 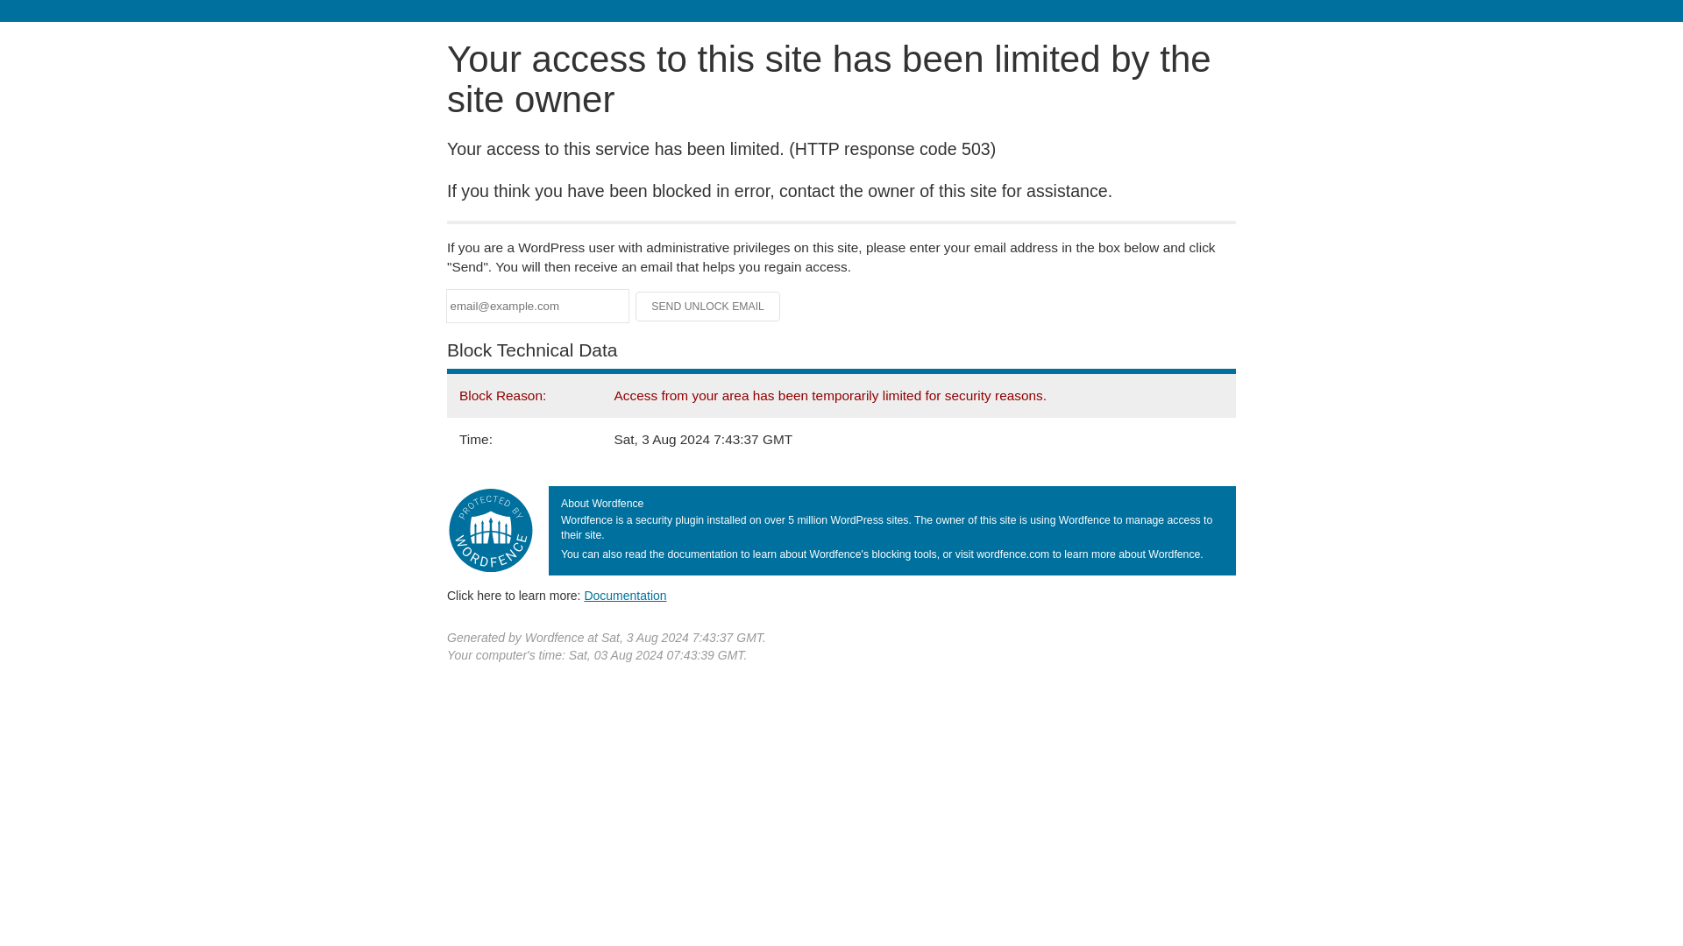 What do you see at coordinates (625, 595) in the screenshot?
I see `Documentation` at bounding box center [625, 595].